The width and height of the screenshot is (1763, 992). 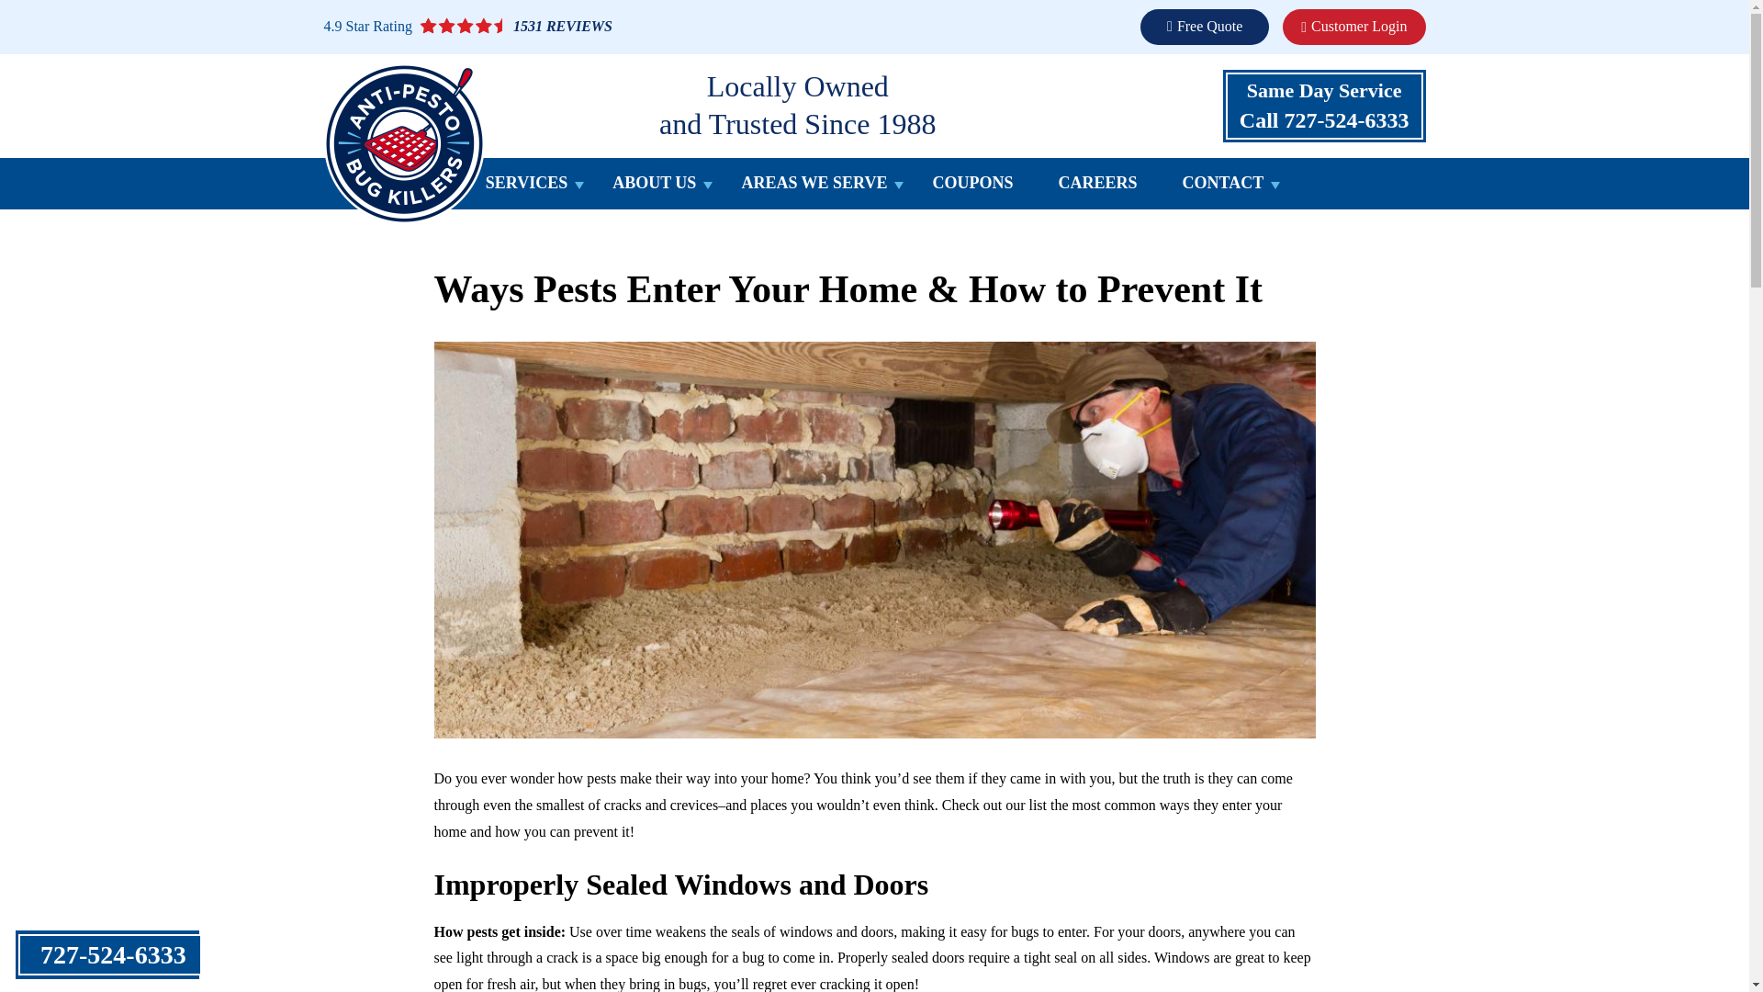 What do you see at coordinates (814, 187) in the screenshot?
I see `AREAS WE SERVE` at bounding box center [814, 187].